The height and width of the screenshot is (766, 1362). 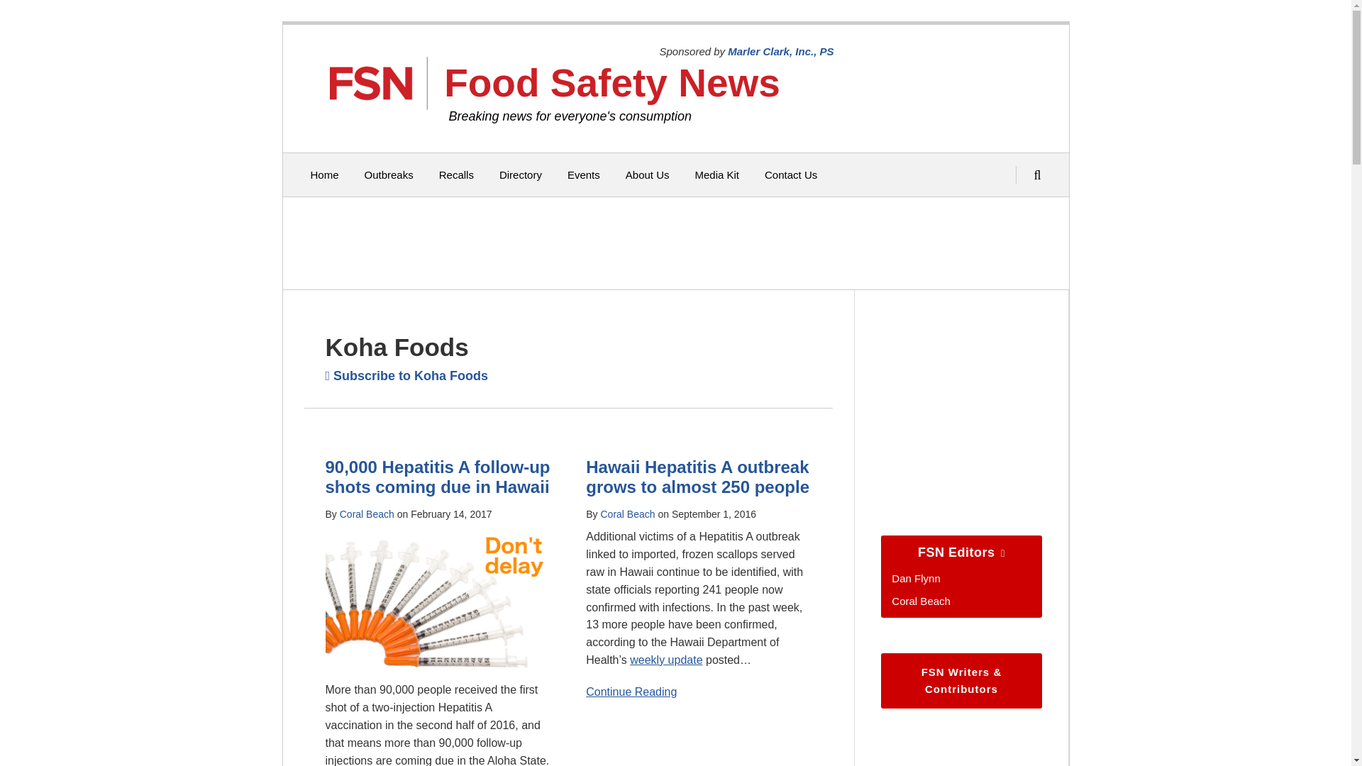 I want to click on Outbreaks, so click(x=389, y=175).